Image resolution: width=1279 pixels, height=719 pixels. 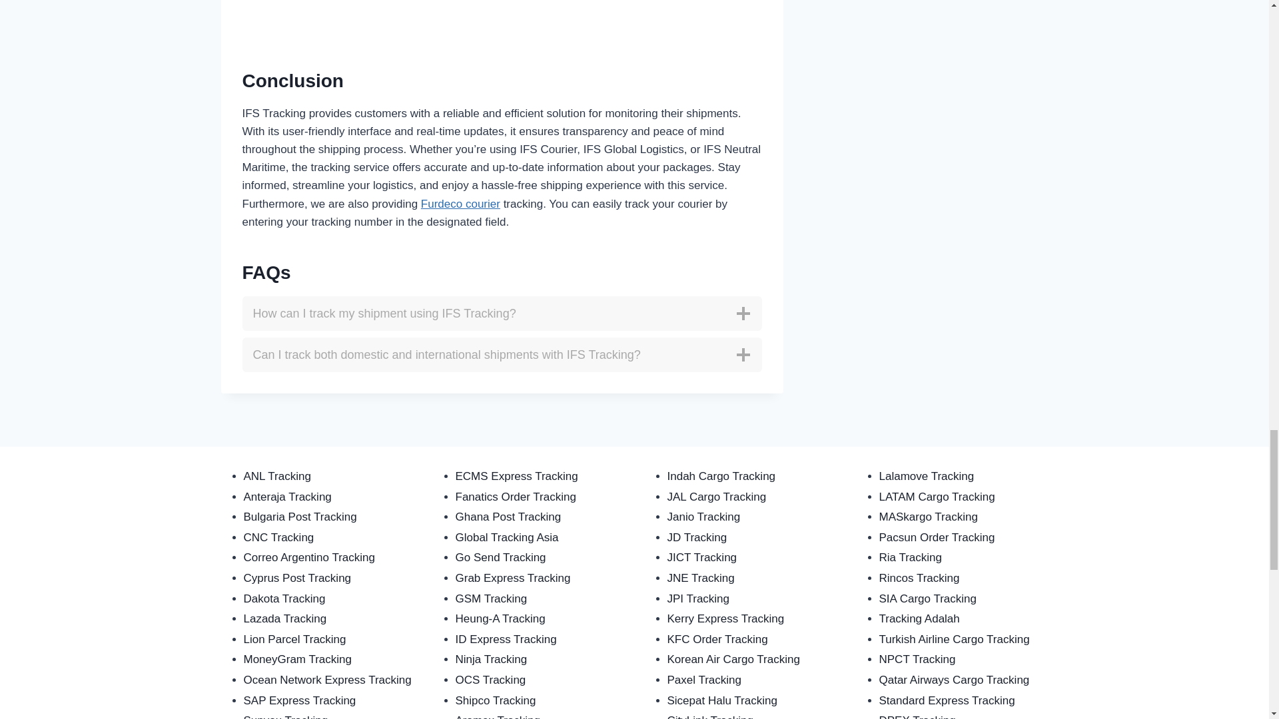 What do you see at coordinates (298, 578) in the screenshot?
I see `Cyprus Post Tracking` at bounding box center [298, 578].